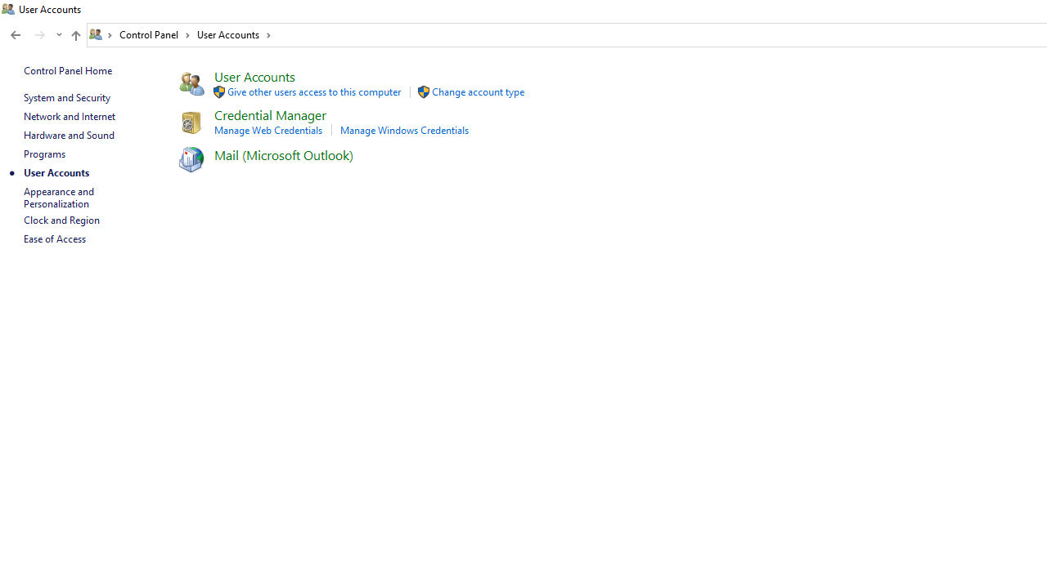 The width and height of the screenshot is (1047, 588). What do you see at coordinates (40, 35) in the screenshot?
I see `Forward (Alt + Right Arrow)` at bounding box center [40, 35].